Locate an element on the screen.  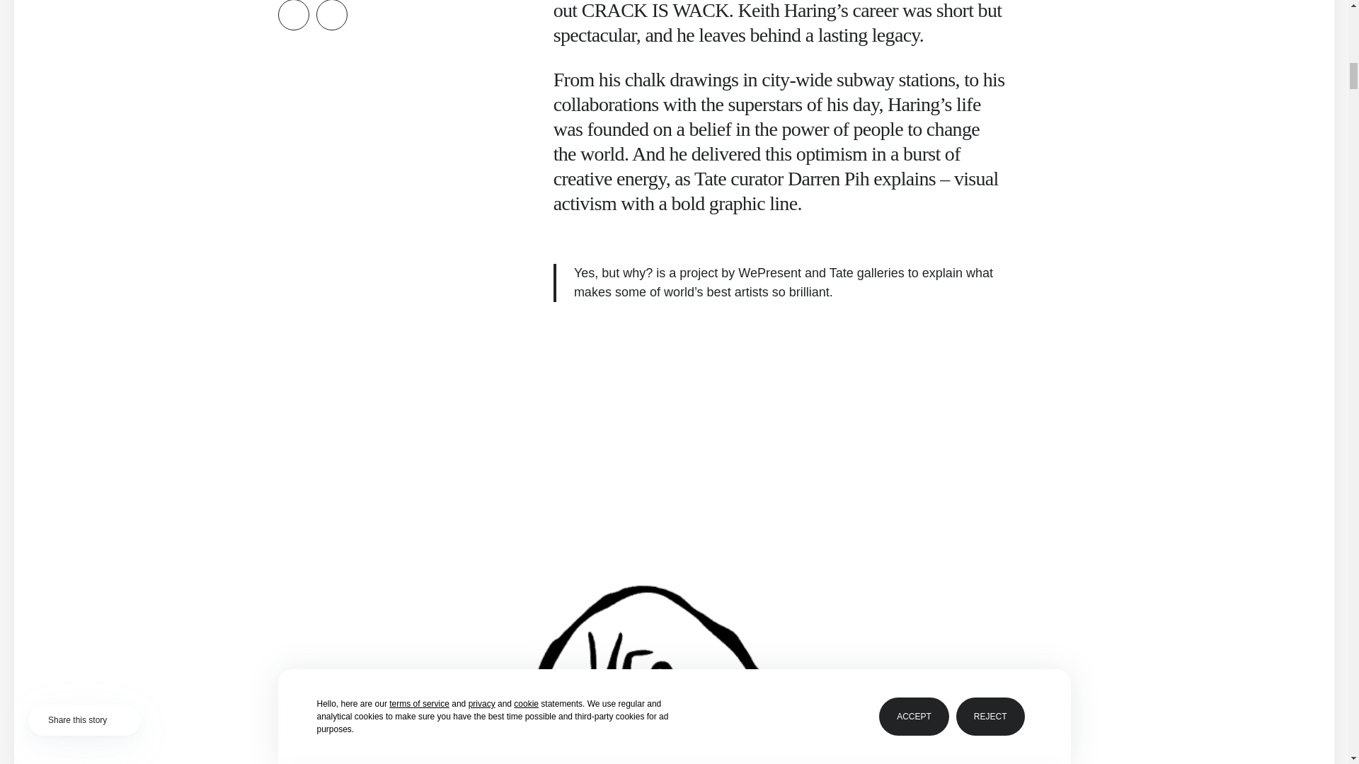
Tate is located at coordinates (841, 273).